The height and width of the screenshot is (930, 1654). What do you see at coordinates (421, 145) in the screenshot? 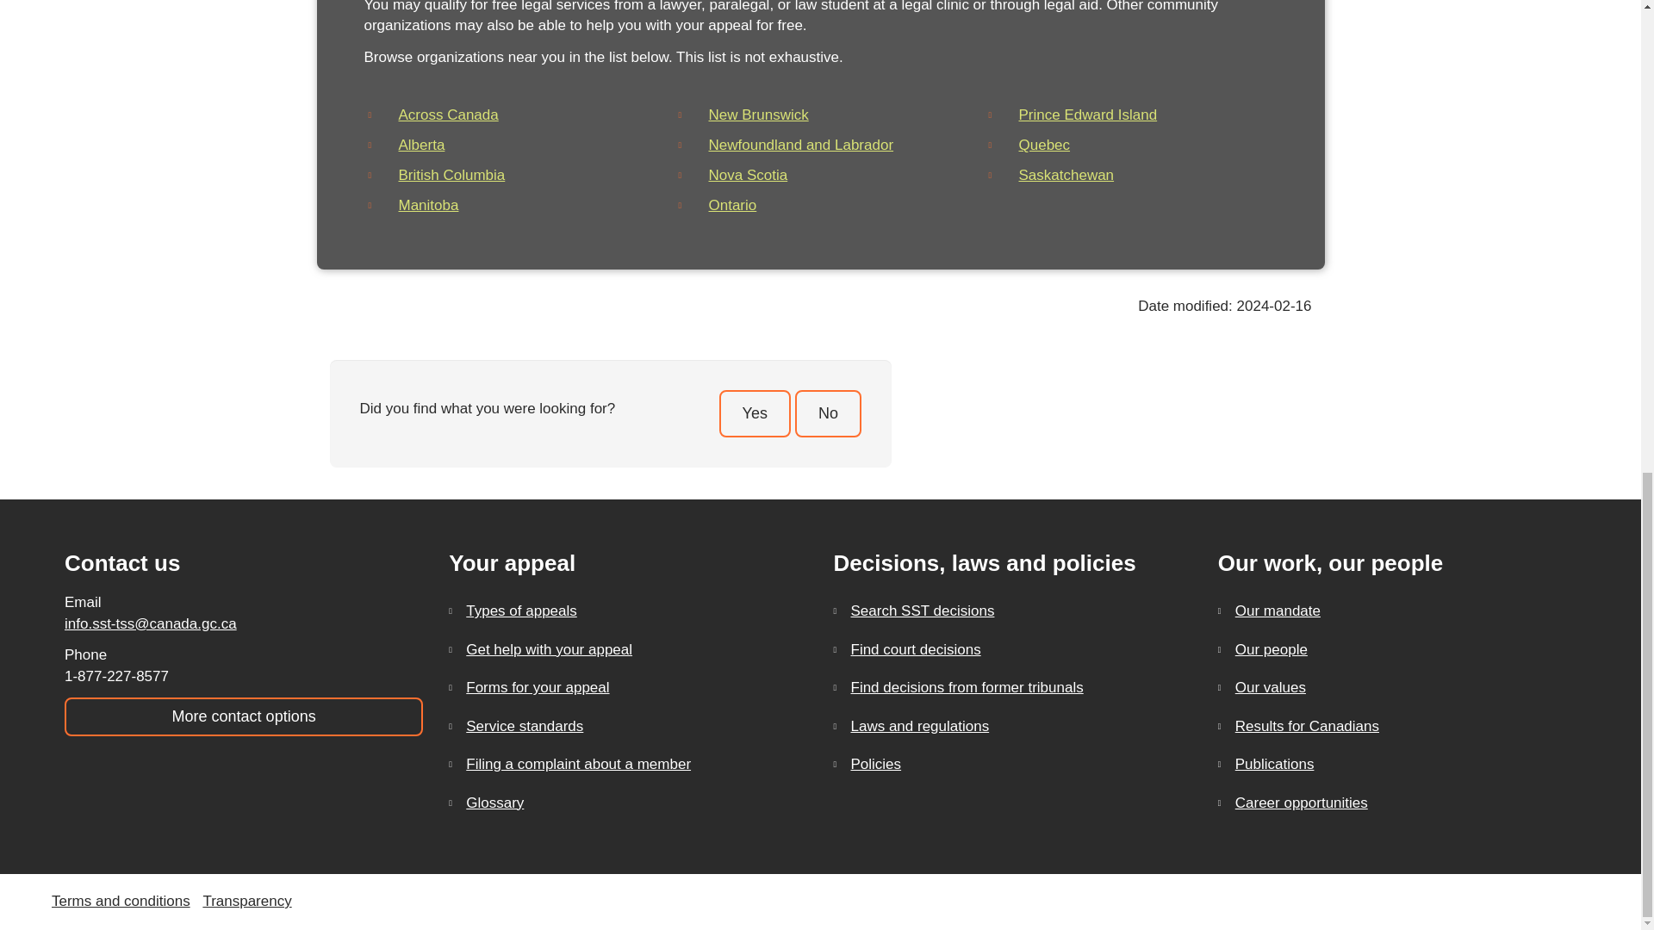
I see `Alberta` at bounding box center [421, 145].